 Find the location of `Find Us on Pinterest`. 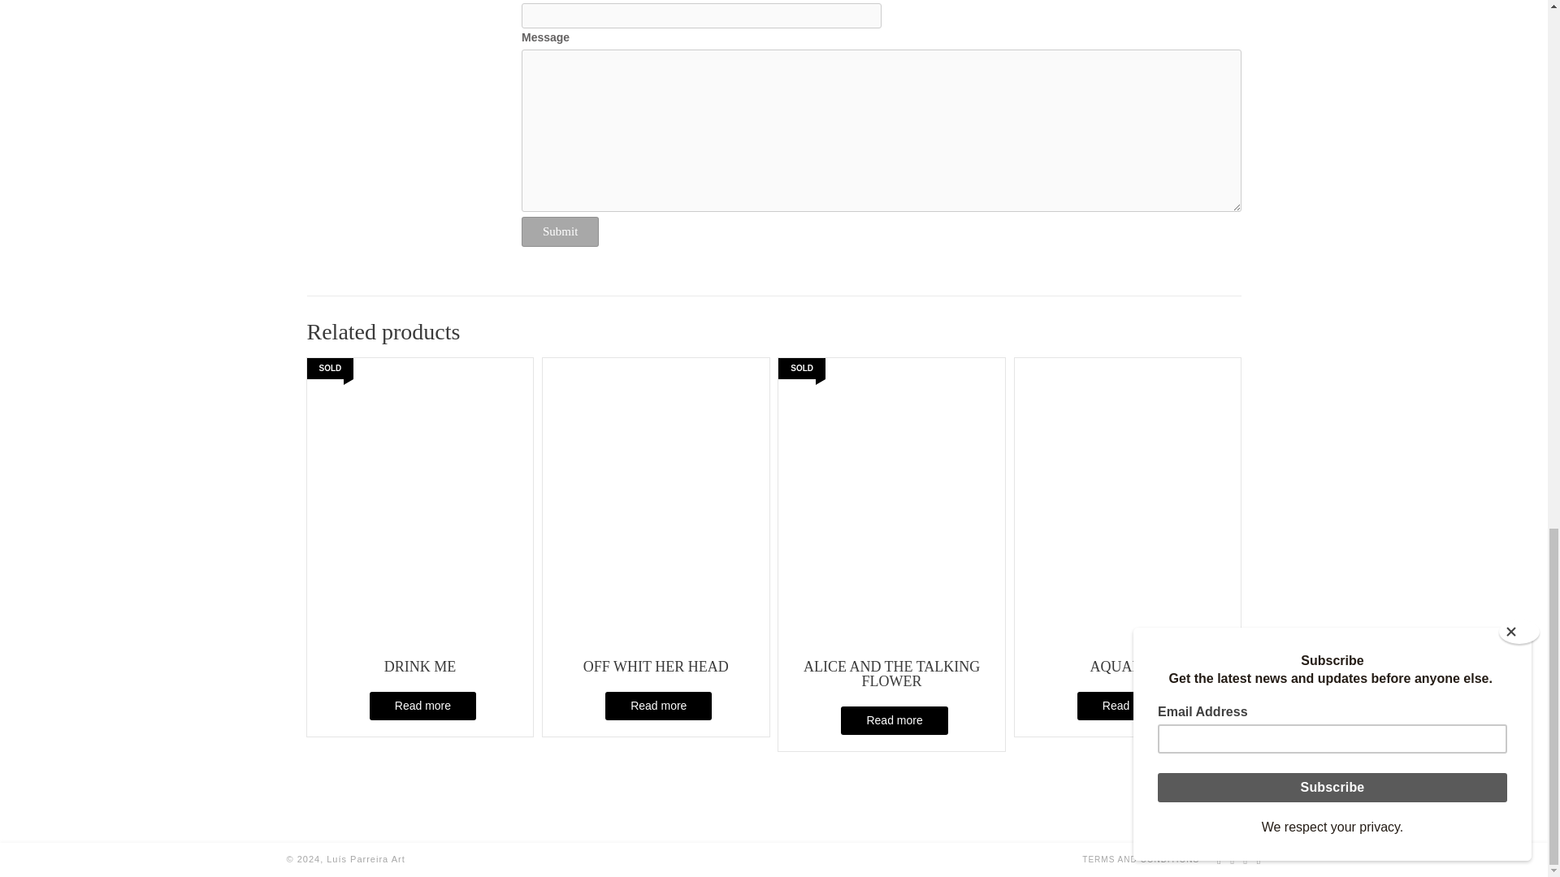

Find Us on Pinterest is located at coordinates (1258, 859).